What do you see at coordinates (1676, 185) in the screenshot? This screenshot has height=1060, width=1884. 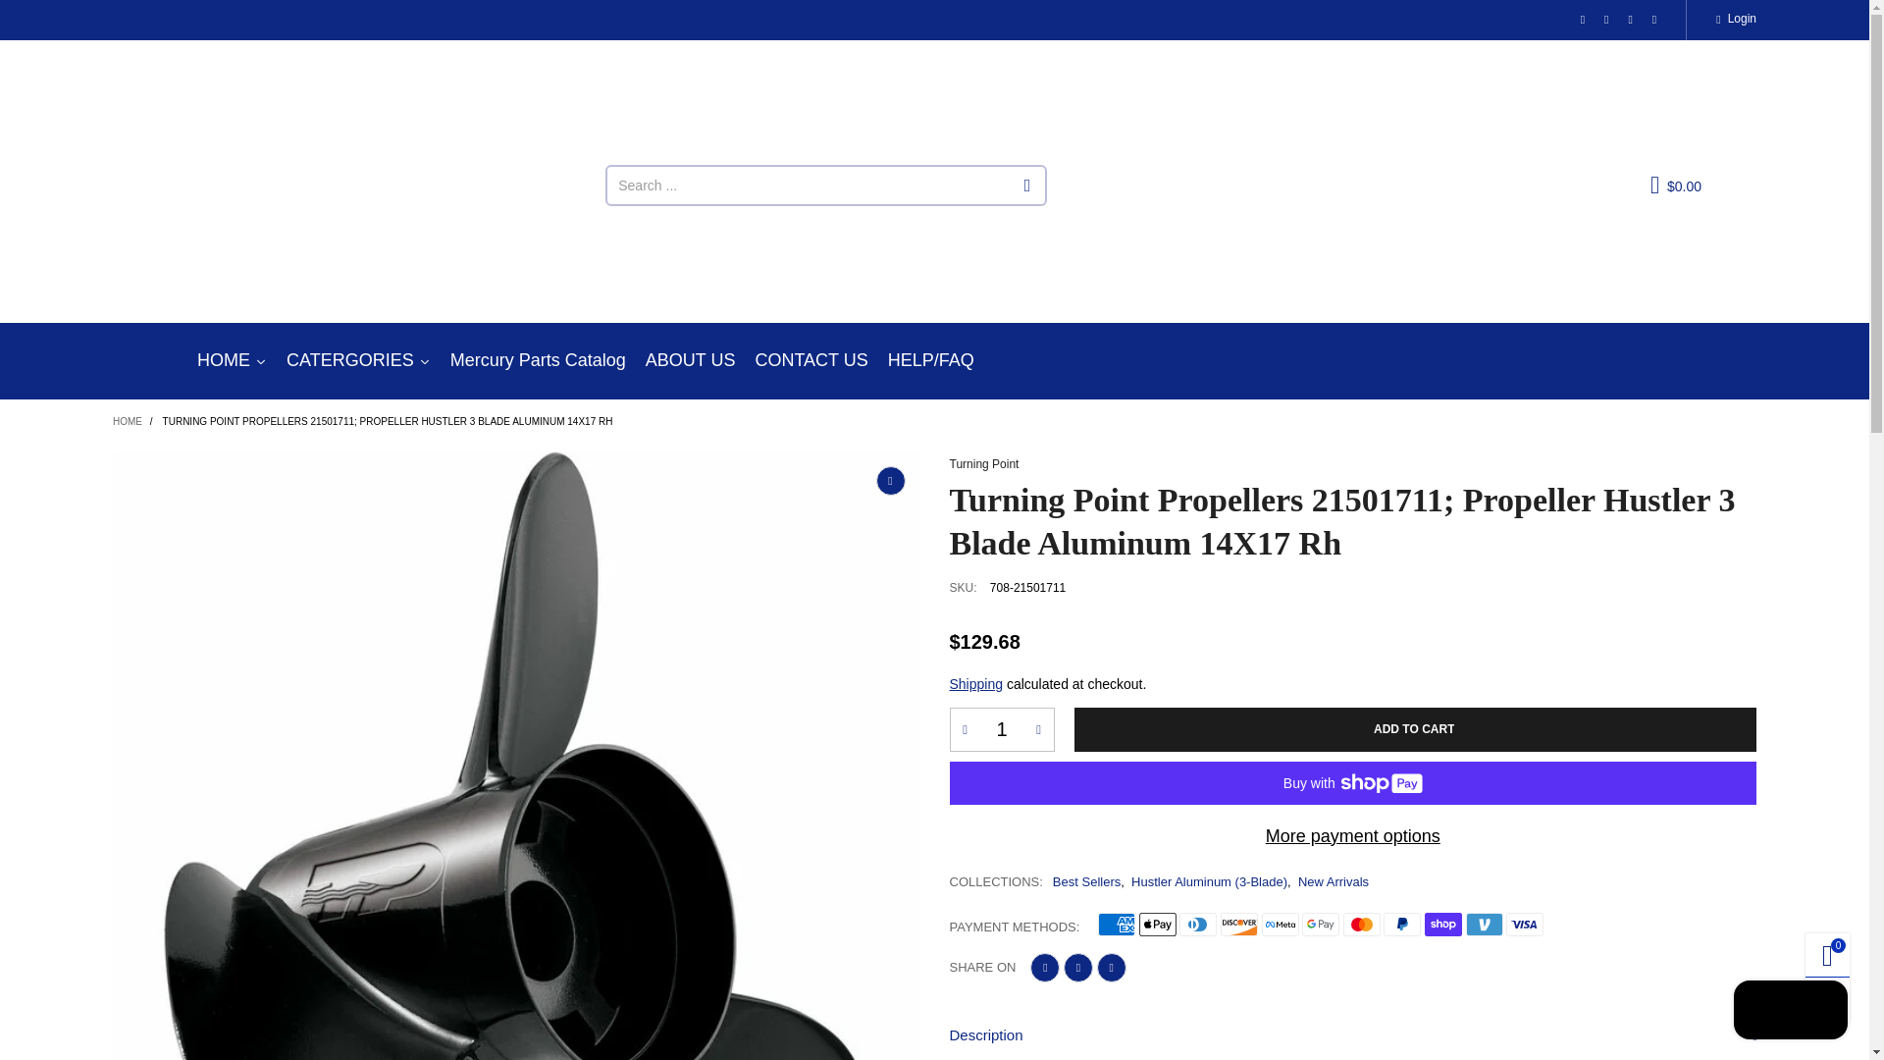 I see `Cart` at bounding box center [1676, 185].